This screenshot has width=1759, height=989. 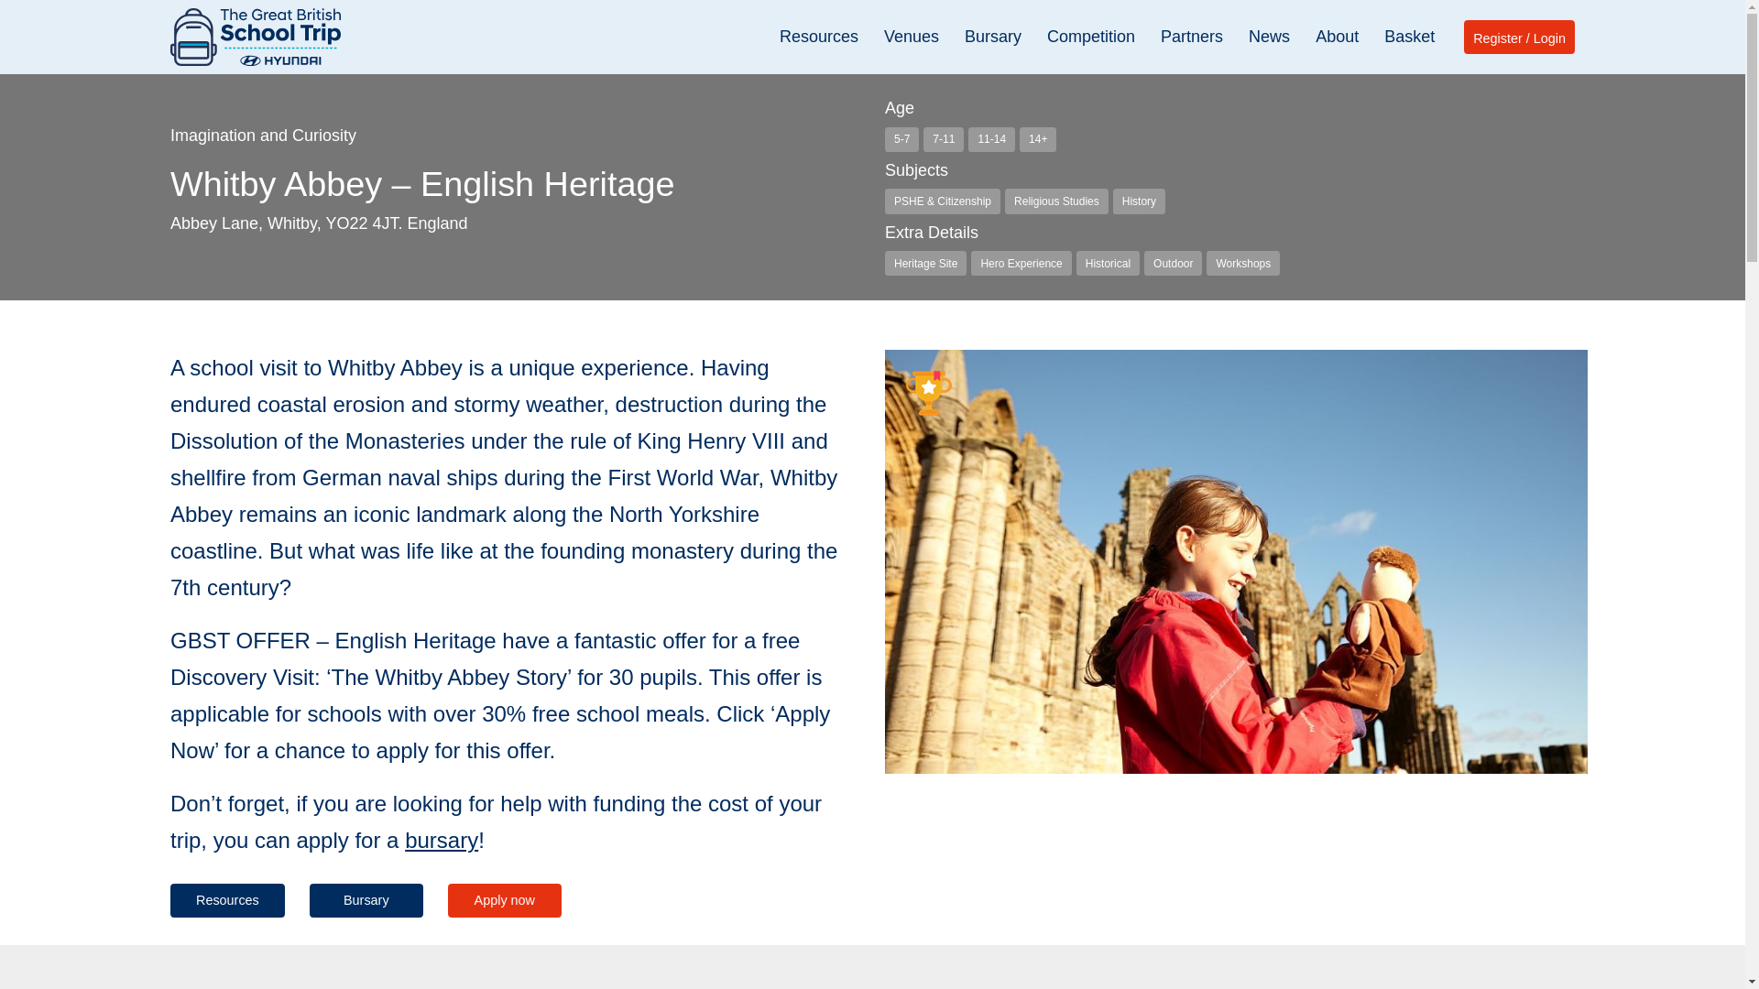 What do you see at coordinates (912, 37) in the screenshot?
I see `Venues` at bounding box center [912, 37].